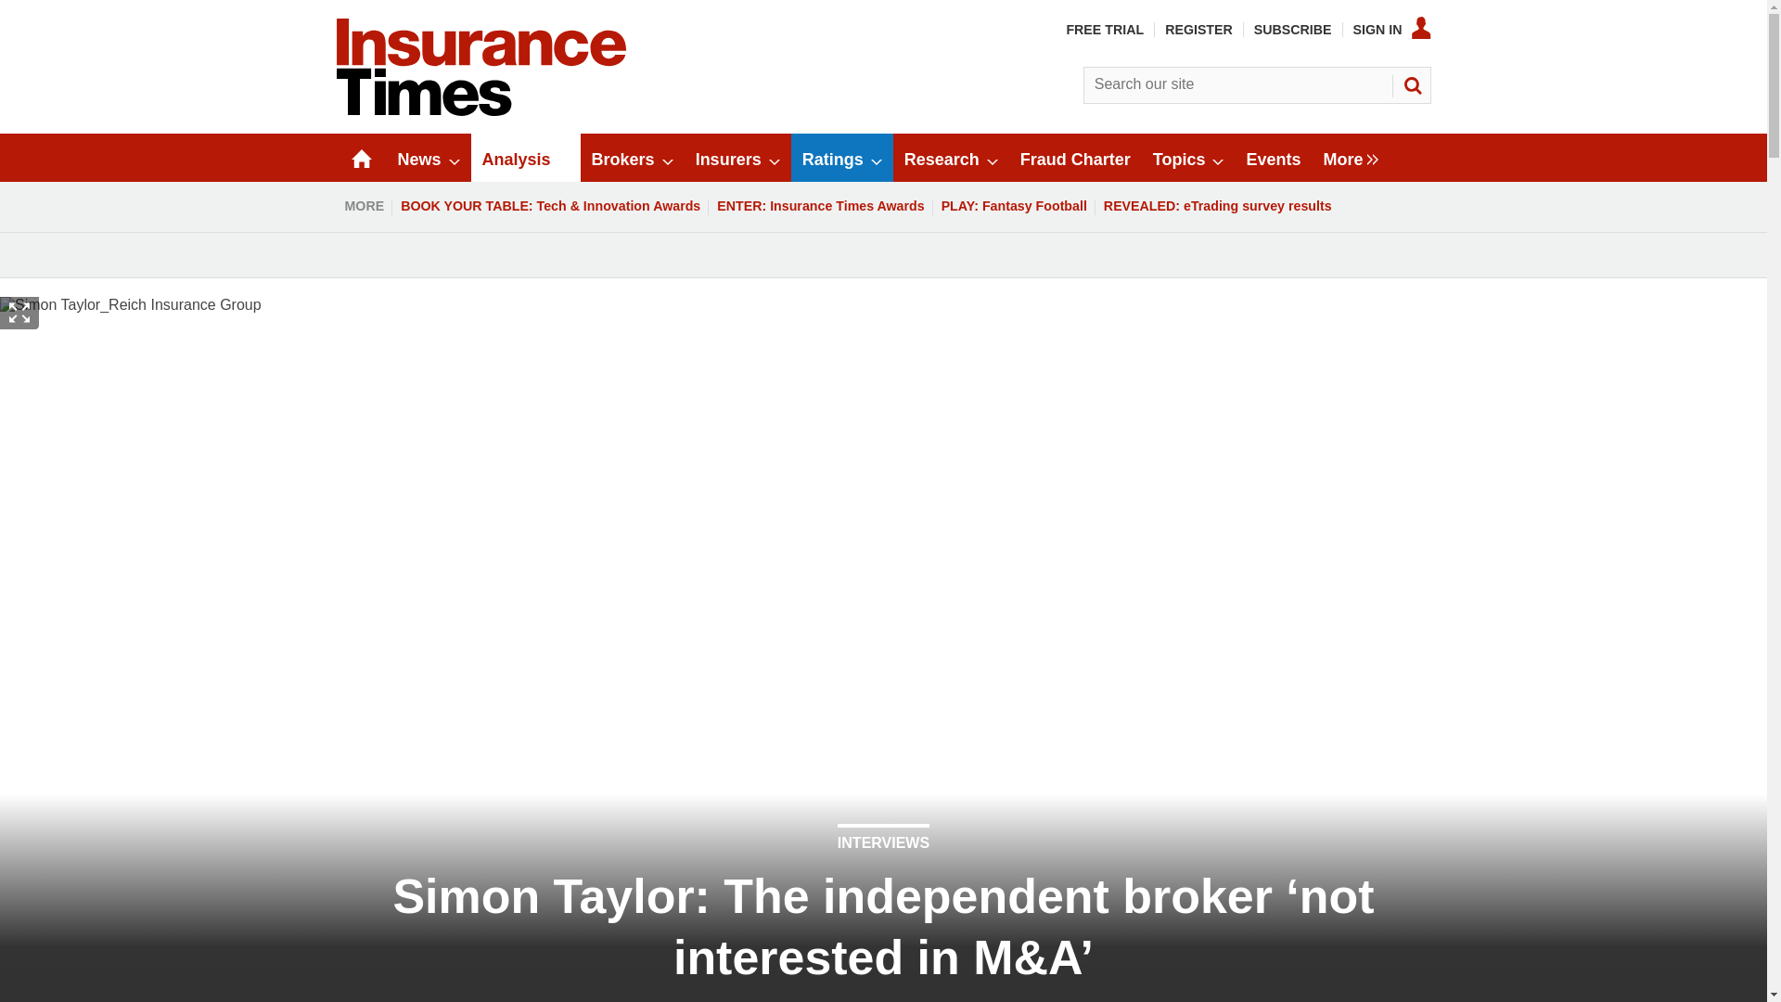 Image resolution: width=1781 pixels, height=1002 pixels. What do you see at coordinates (480, 111) in the screenshot?
I see `Insert Logo text` at bounding box center [480, 111].